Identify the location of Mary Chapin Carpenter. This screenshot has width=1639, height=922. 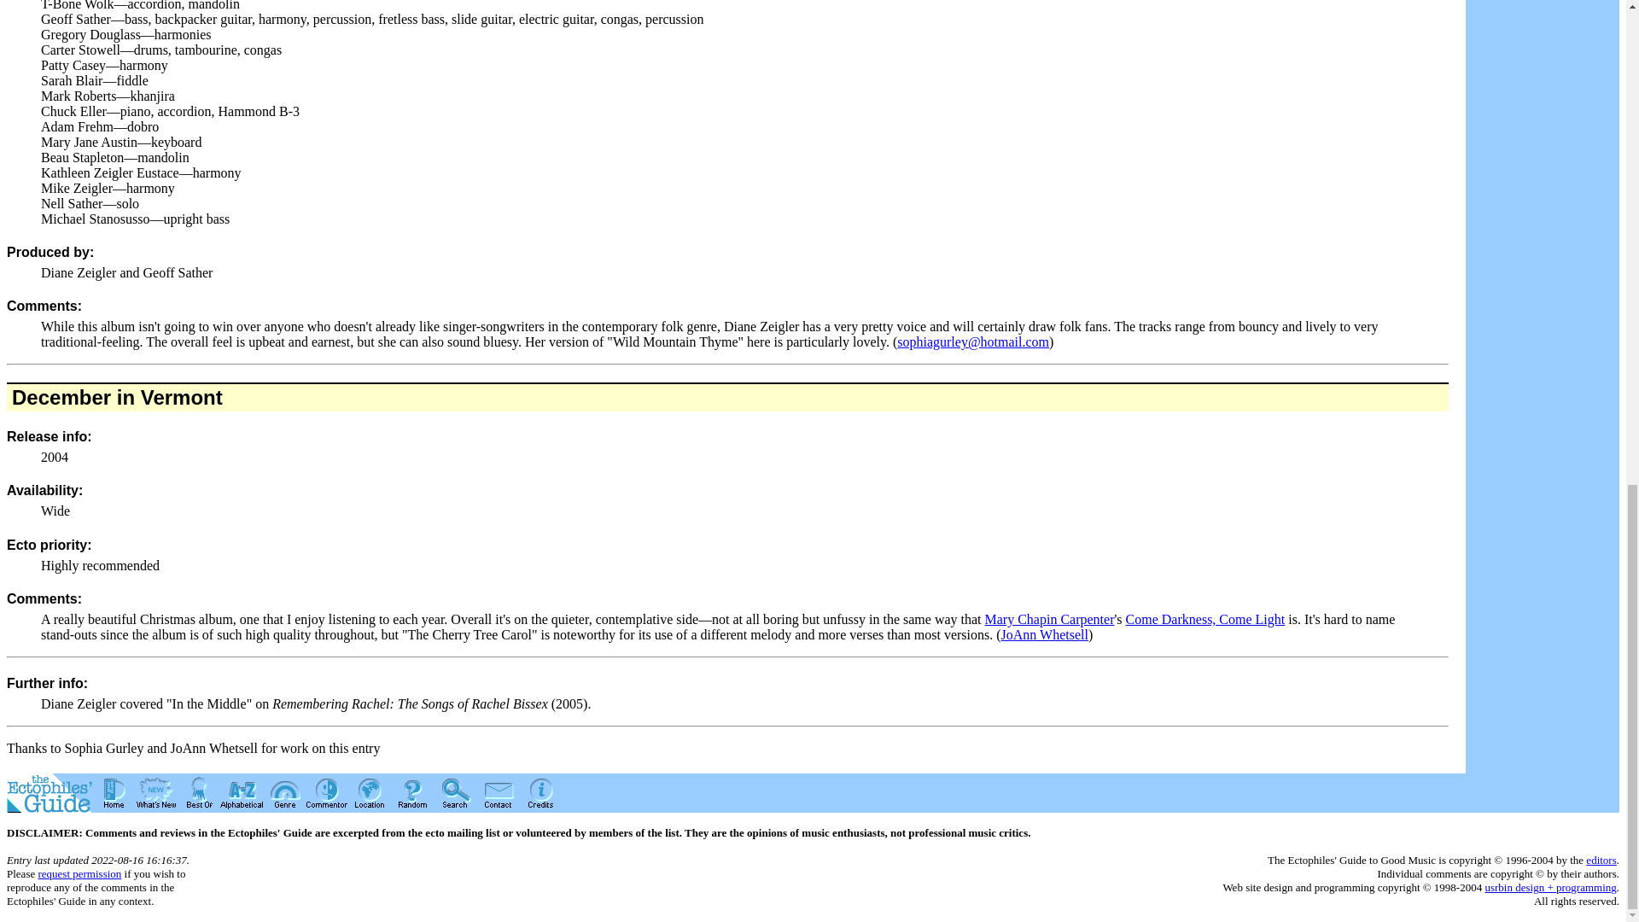
(1049, 620).